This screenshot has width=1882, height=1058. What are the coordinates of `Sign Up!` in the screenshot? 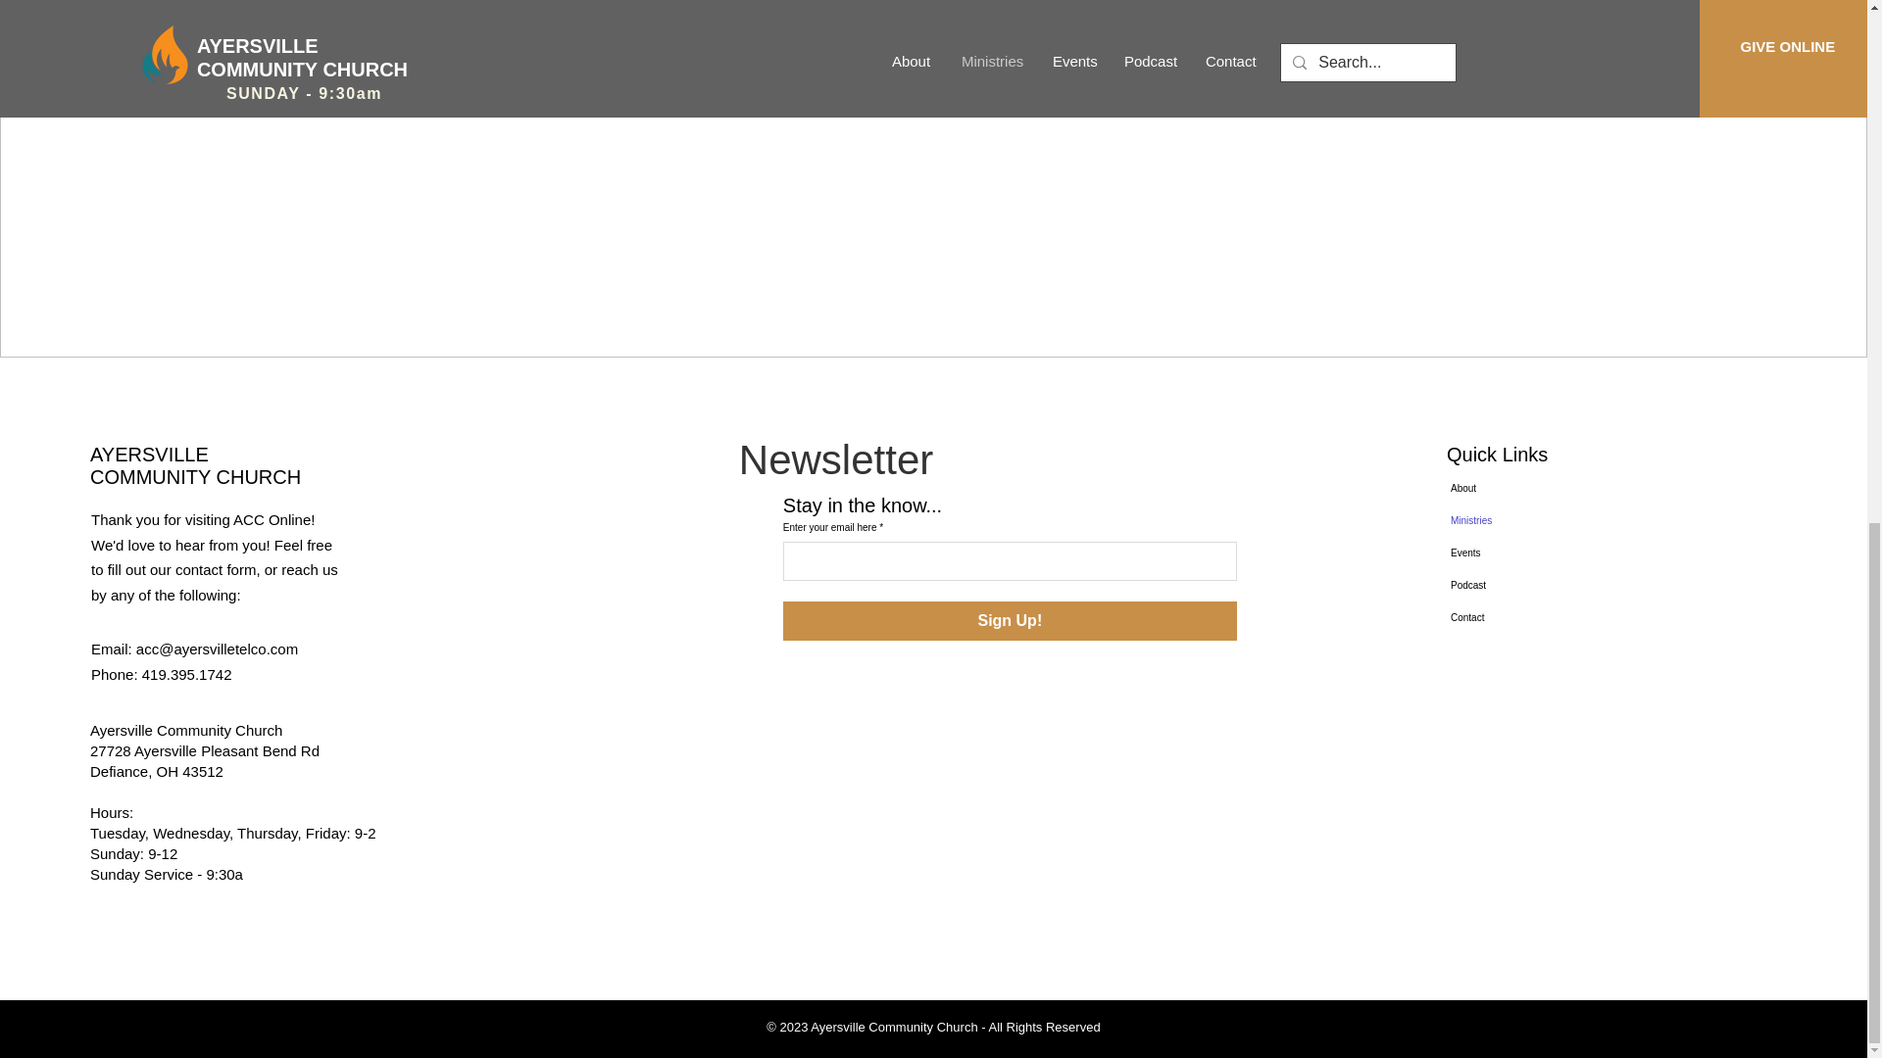 It's located at (1010, 621).